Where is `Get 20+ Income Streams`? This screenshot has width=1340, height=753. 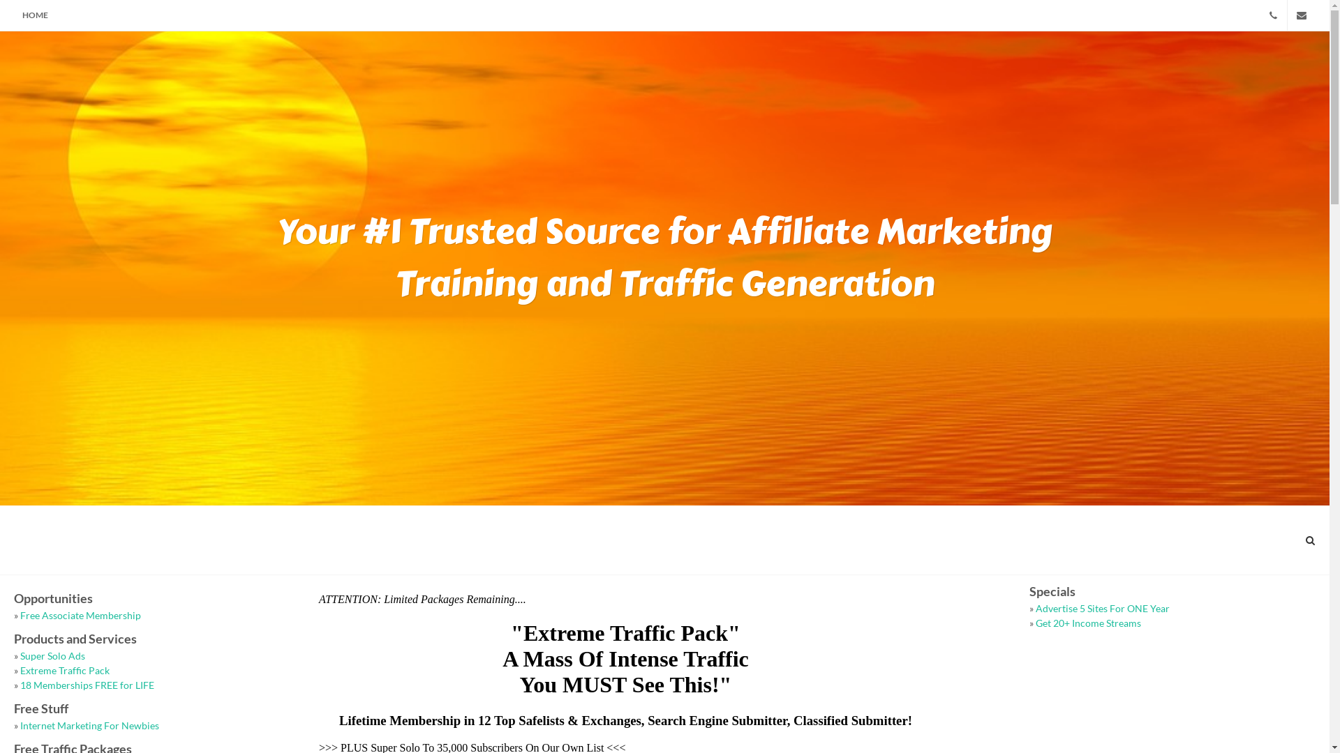
Get 20+ Income Streams is located at coordinates (1089, 623).